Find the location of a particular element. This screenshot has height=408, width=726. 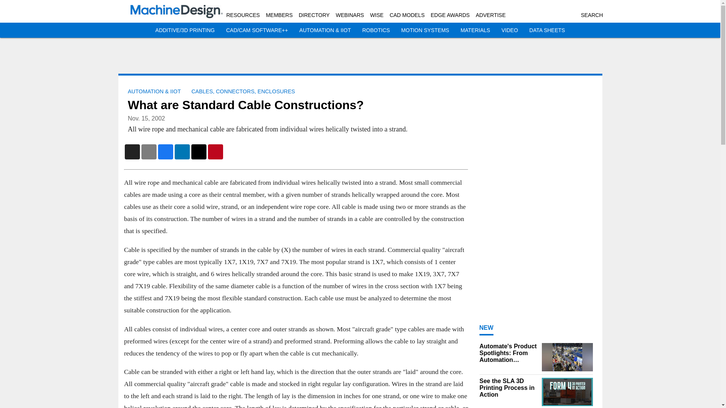

VIDEO is located at coordinates (510, 30).